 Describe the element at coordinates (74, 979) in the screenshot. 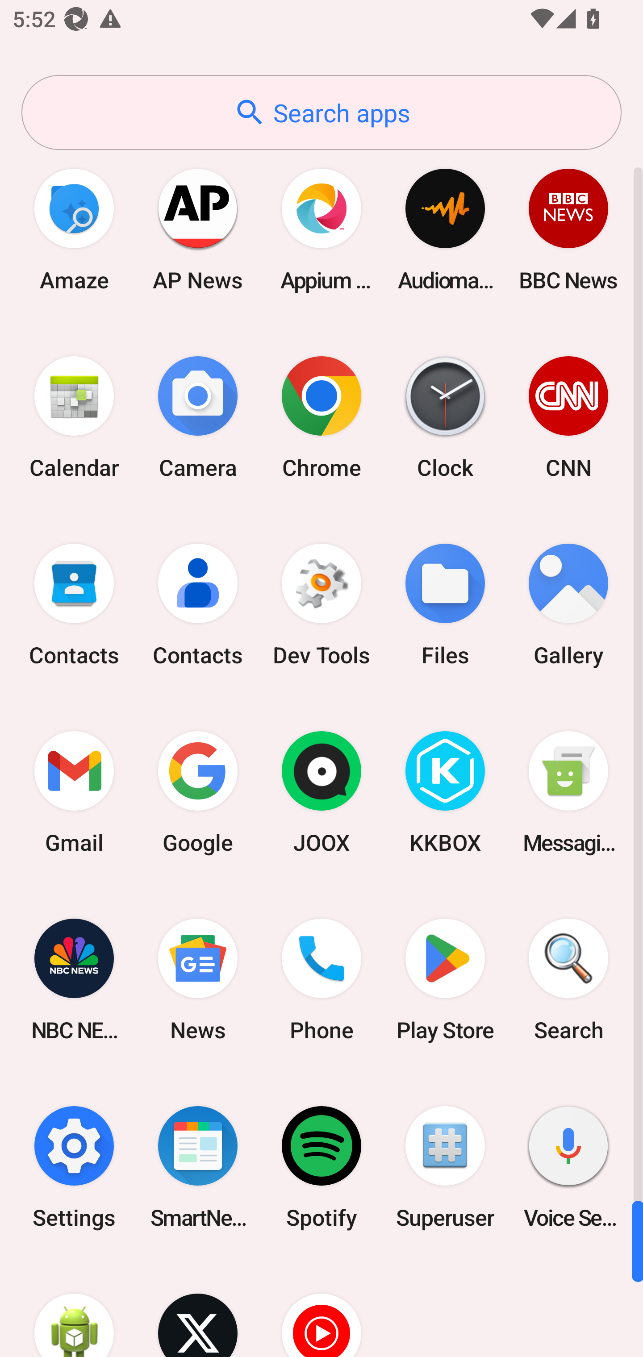

I see `NBC NEWS` at that location.